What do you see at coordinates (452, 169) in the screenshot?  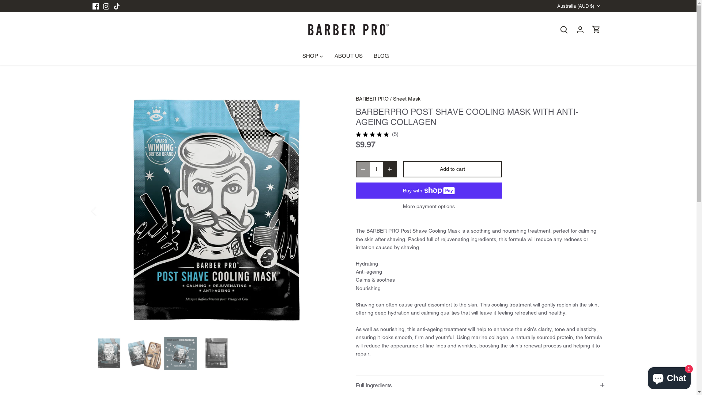 I see `Add to cart` at bounding box center [452, 169].